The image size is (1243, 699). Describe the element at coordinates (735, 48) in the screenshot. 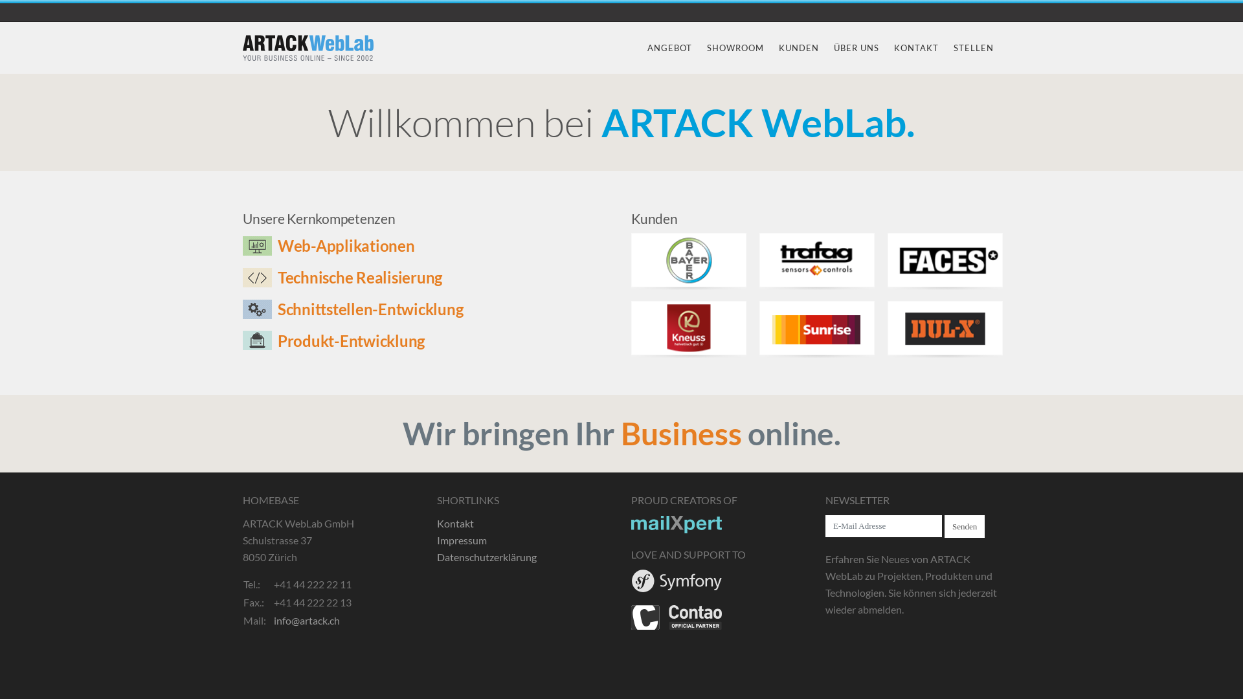

I see `SHOWROOM` at that location.